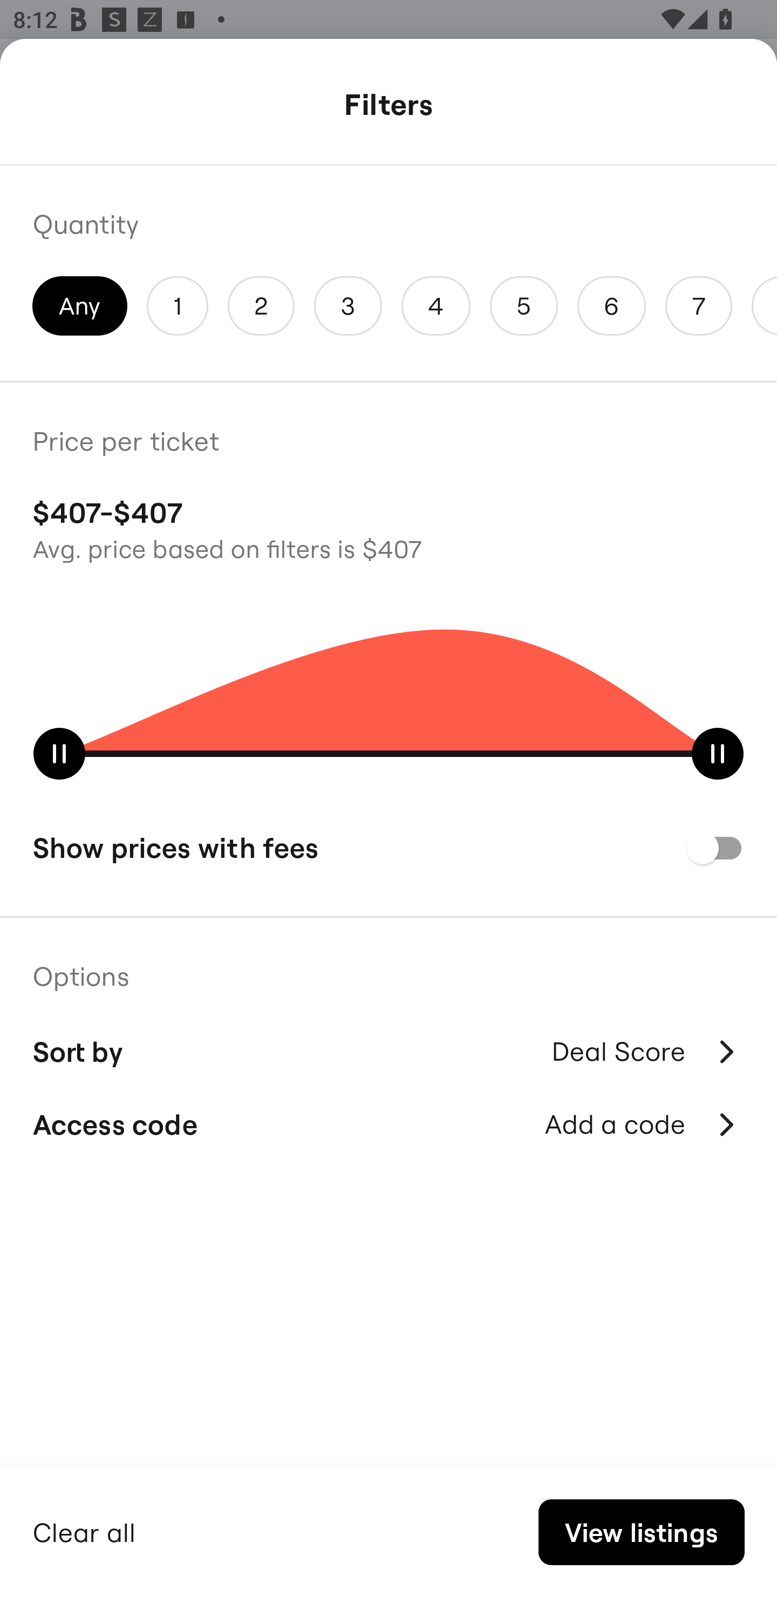 Image resolution: width=777 pixels, height=1597 pixels. What do you see at coordinates (84, 1530) in the screenshot?
I see `Clear all` at bounding box center [84, 1530].